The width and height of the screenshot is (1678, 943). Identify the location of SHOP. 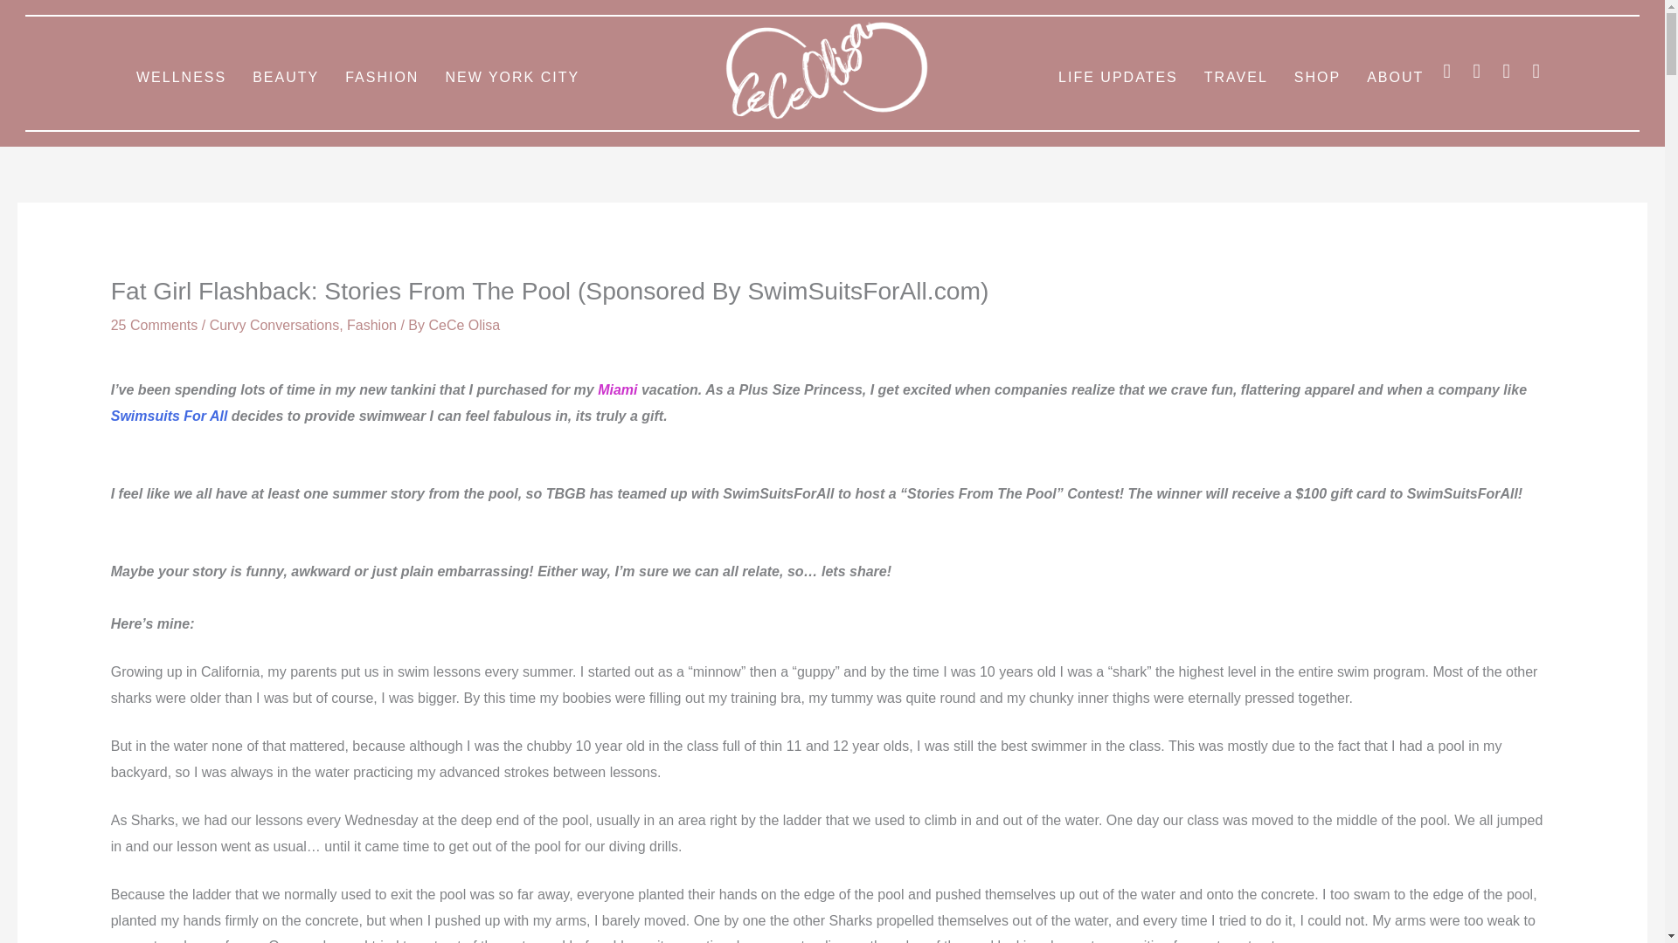
(1318, 77).